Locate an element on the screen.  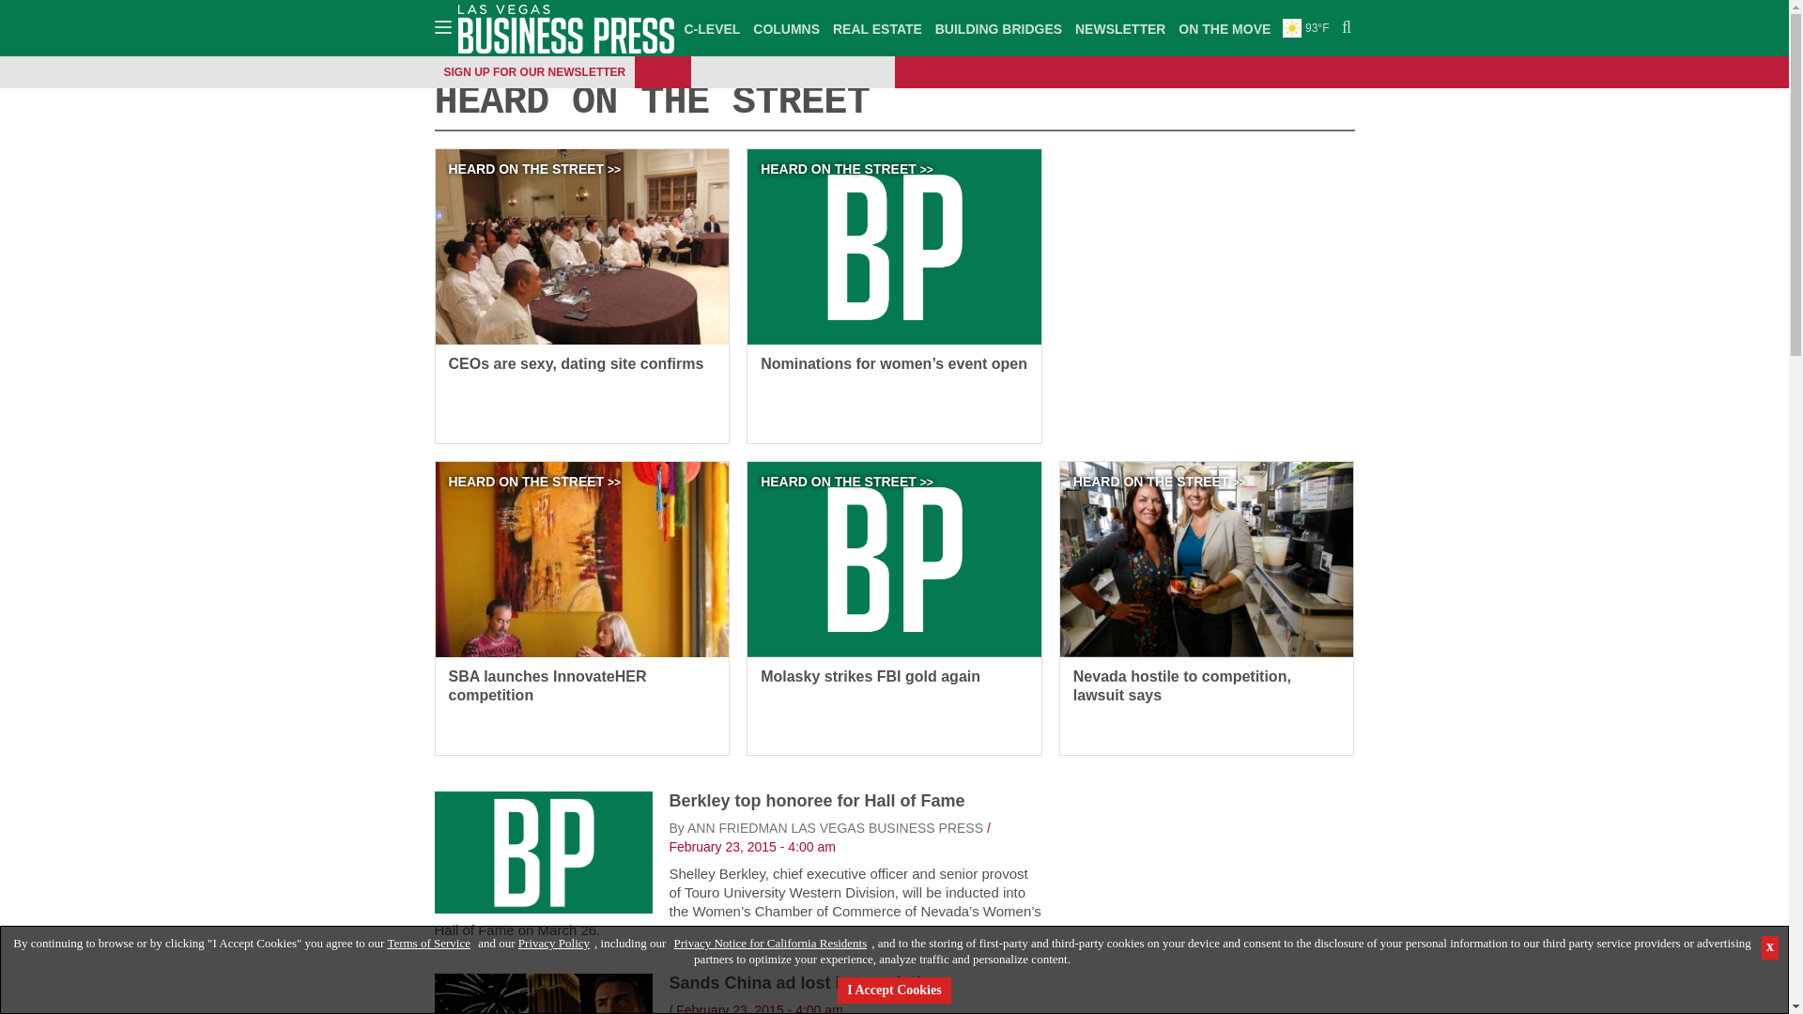
NEWSLETTER is located at coordinates (1120, 28).